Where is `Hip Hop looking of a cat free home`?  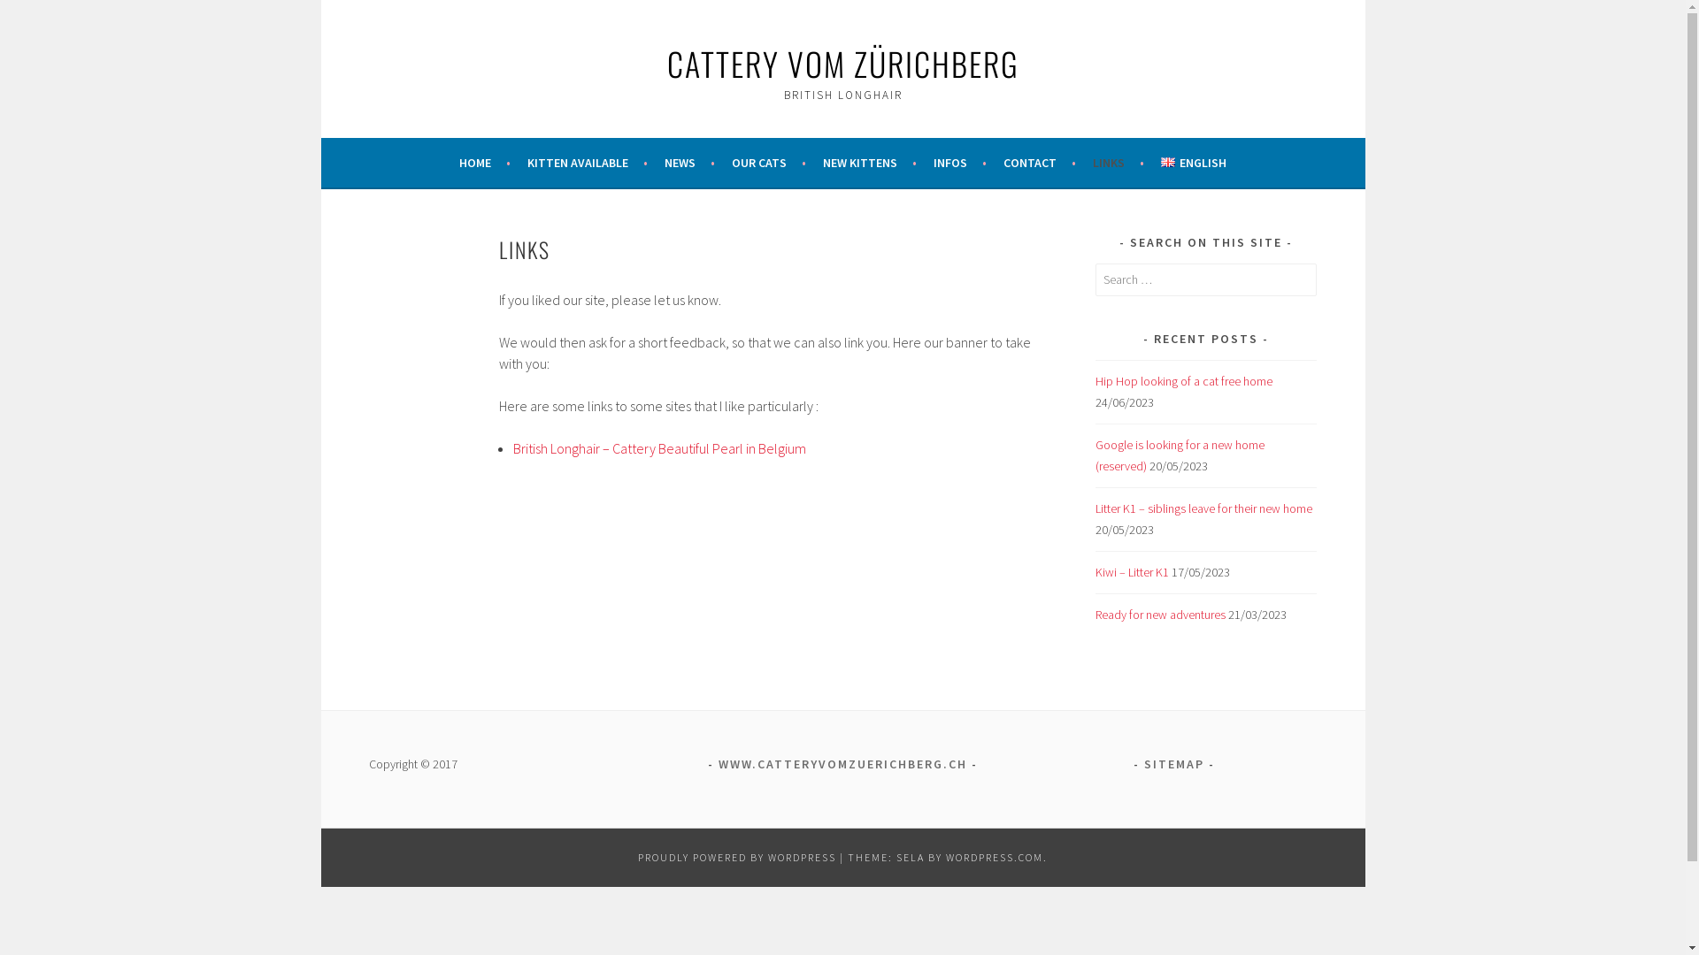
Hip Hop looking of a cat free home is located at coordinates (1184, 381).